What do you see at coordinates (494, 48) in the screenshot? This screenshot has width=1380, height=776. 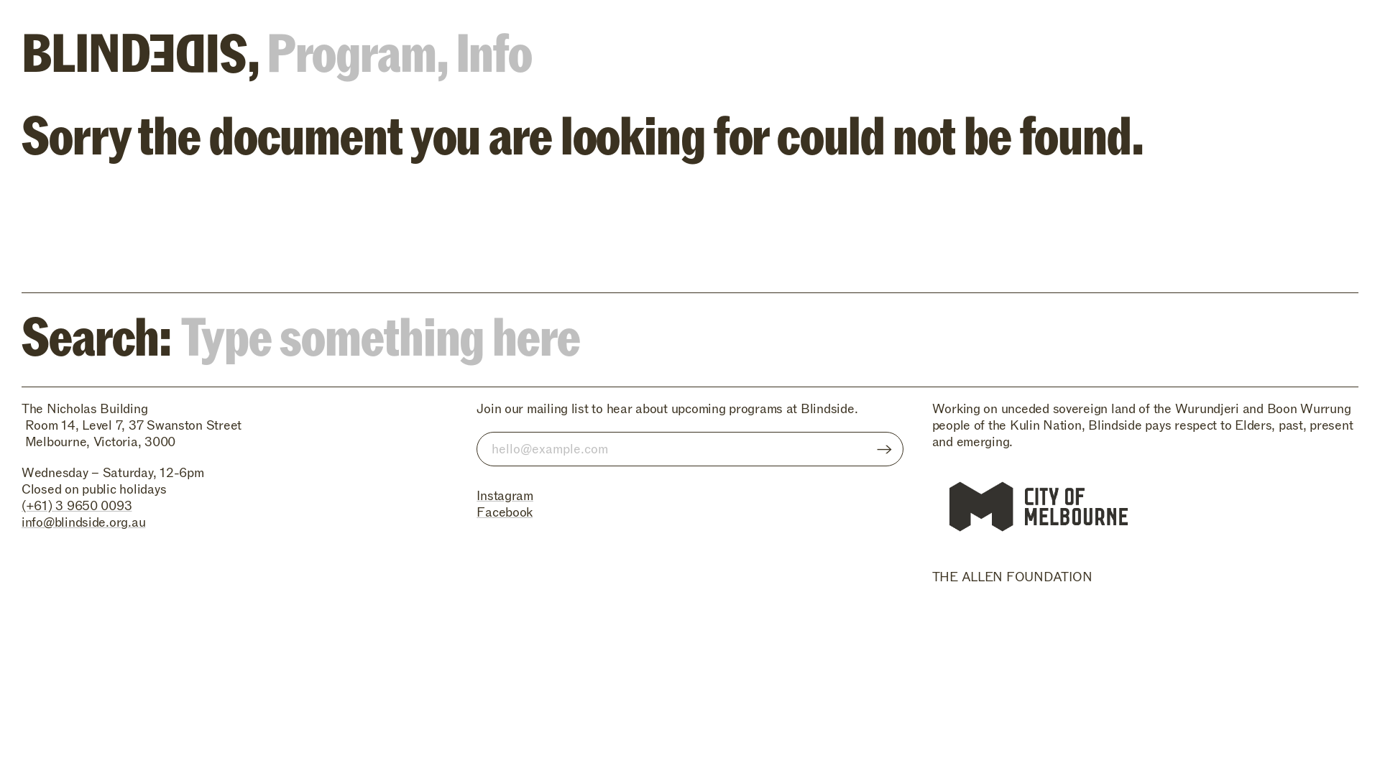 I see `Info` at bounding box center [494, 48].